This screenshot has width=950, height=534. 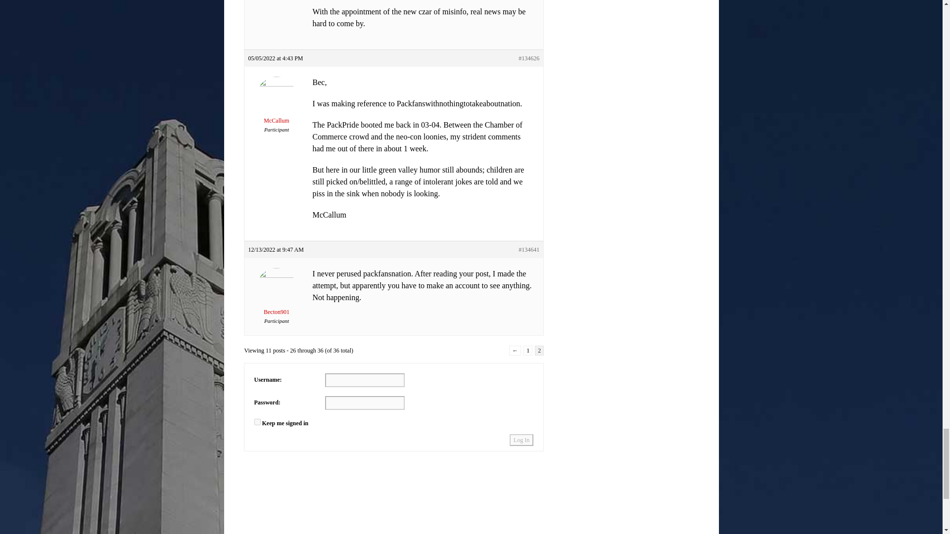 What do you see at coordinates (276, 107) in the screenshot?
I see `View McCallum's profile` at bounding box center [276, 107].